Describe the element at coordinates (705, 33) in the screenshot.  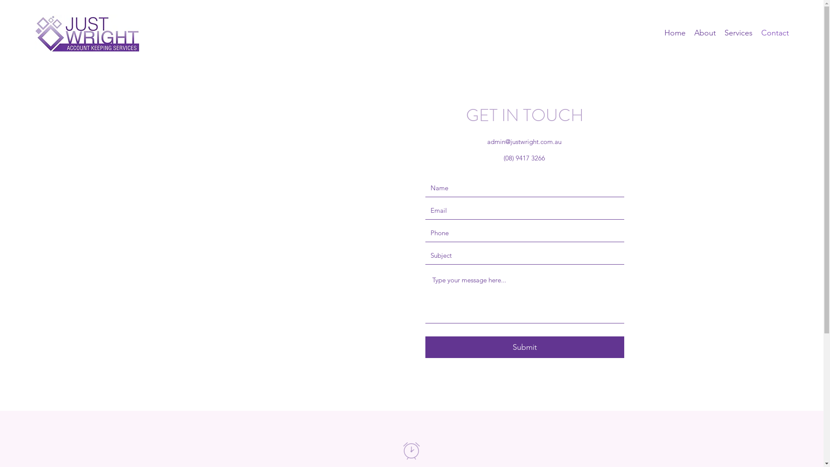
I see `About` at that location.